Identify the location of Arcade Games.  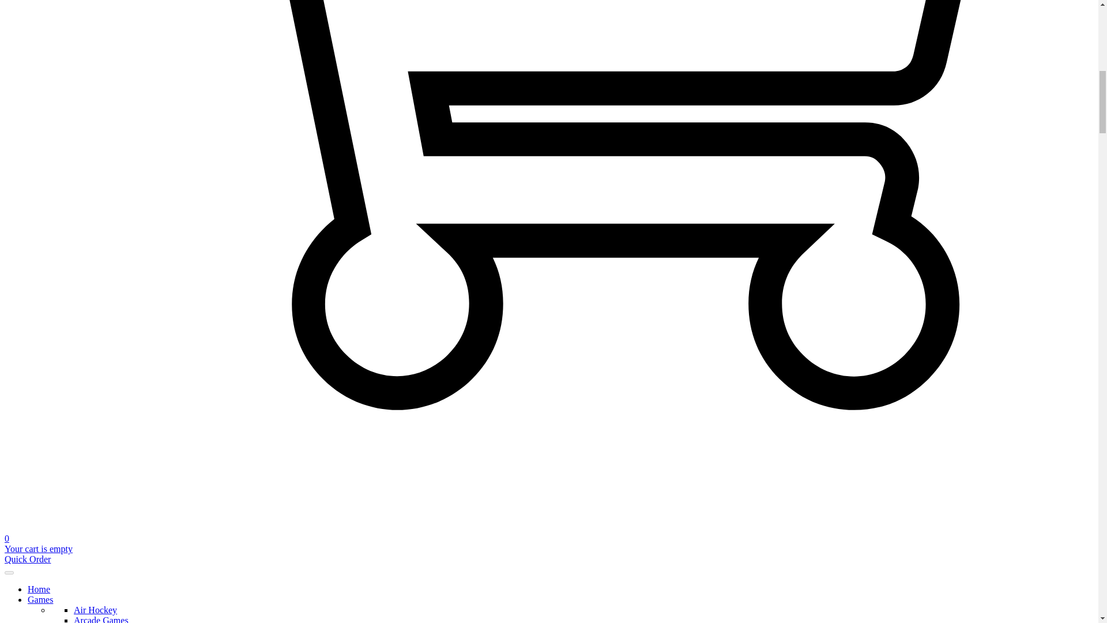
(101, 620).